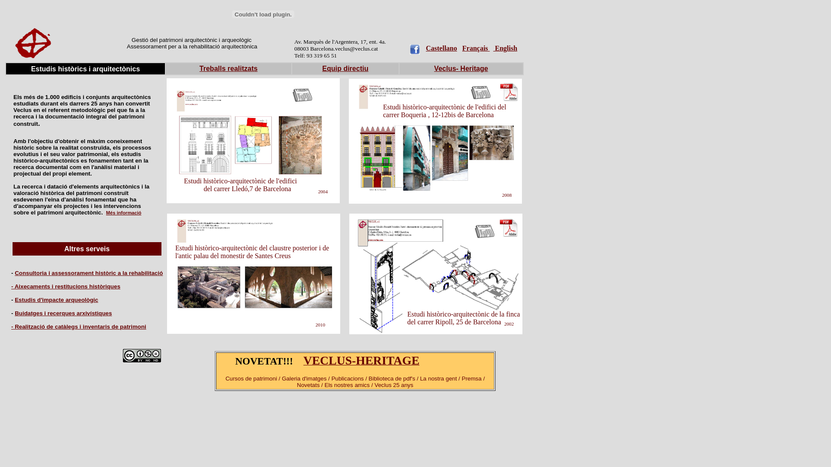  What do you see at coordinates (485, 231) in the screenshot?
I see `Premsa` at bounding box center [485, 231].